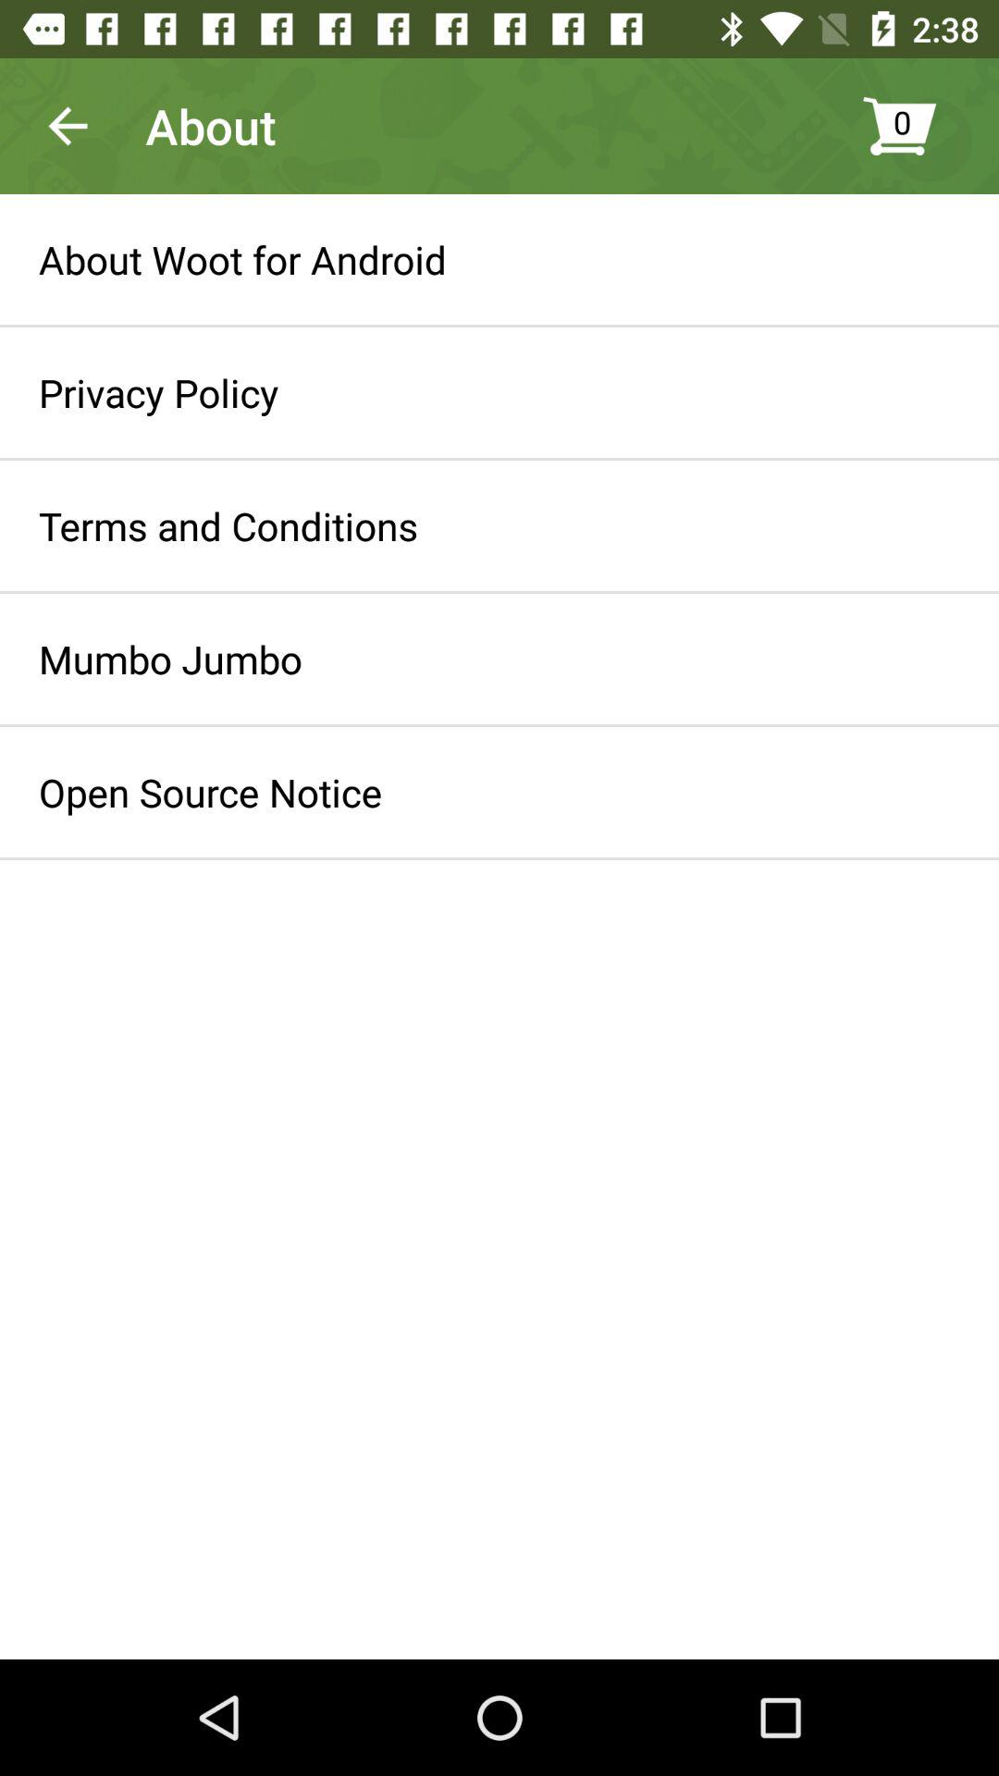  Describe the element at coordinates (211, 792) in the screenshot. I see `open icon below mumbo jumbo item` at that location.